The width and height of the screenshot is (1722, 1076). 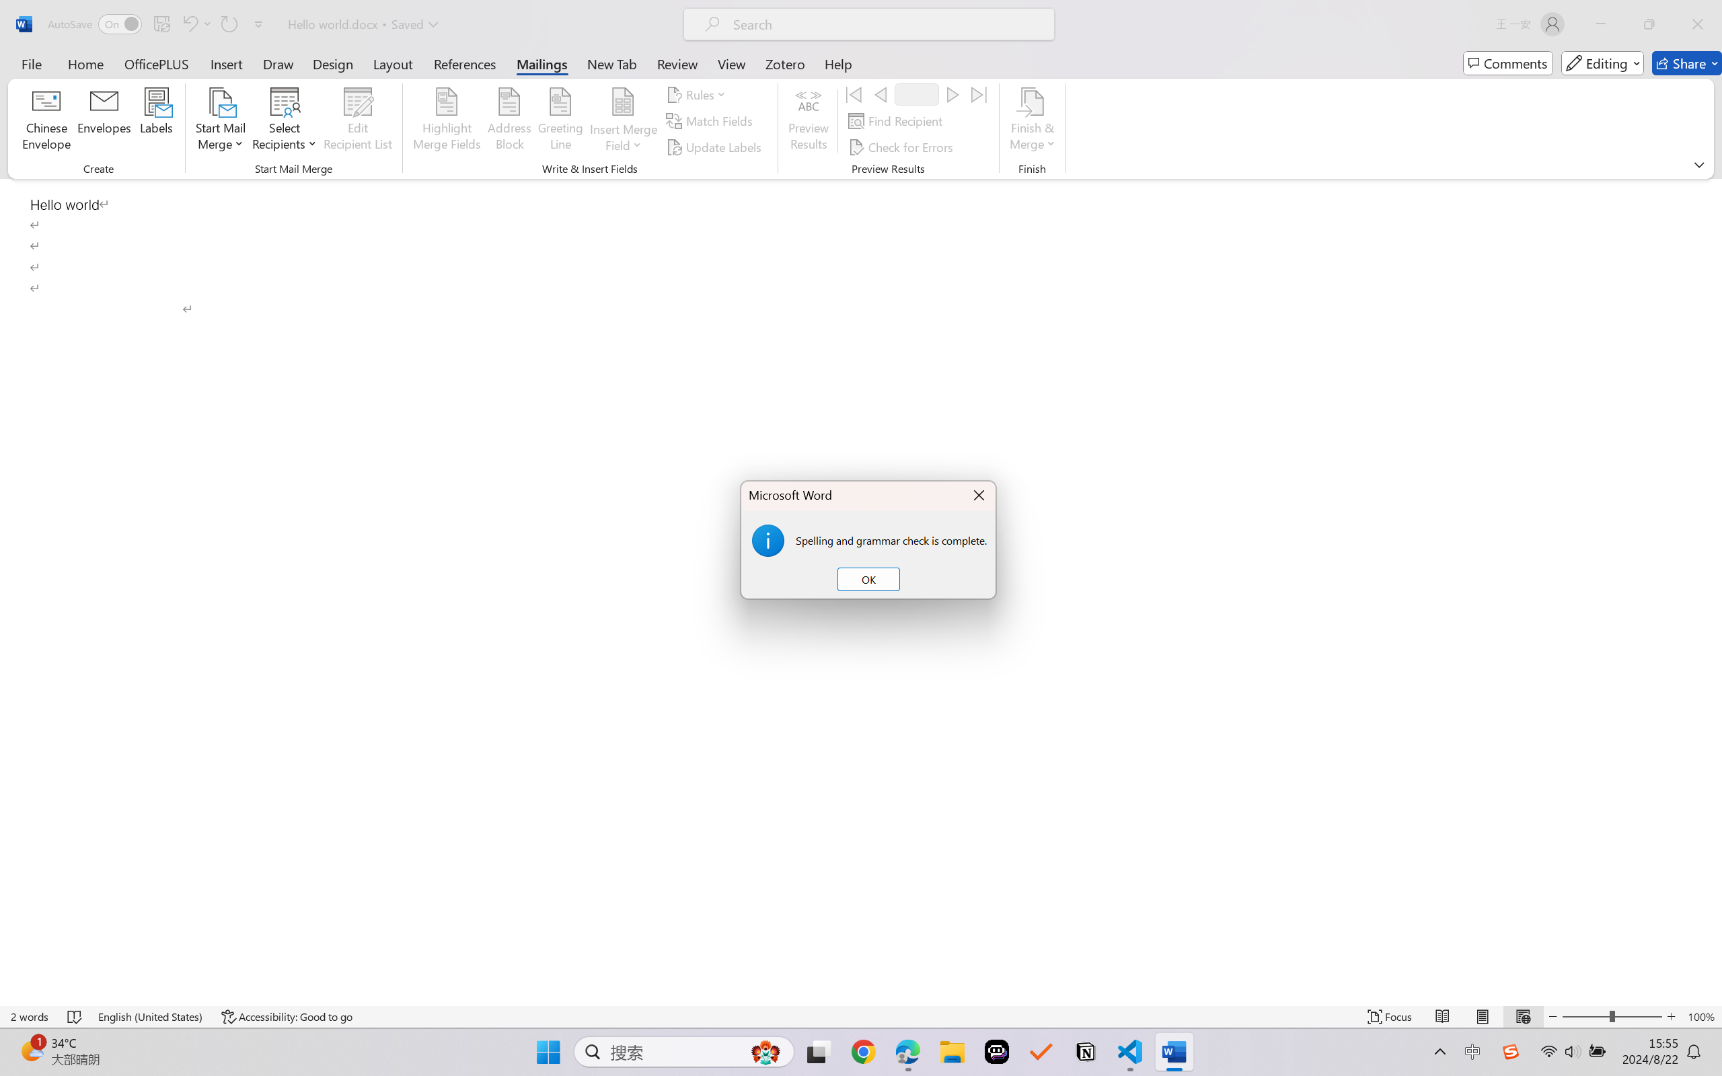 What do you see at coordinates (952, 94) in the screenshot?
I see `Next` at bounding box center [952, 94].